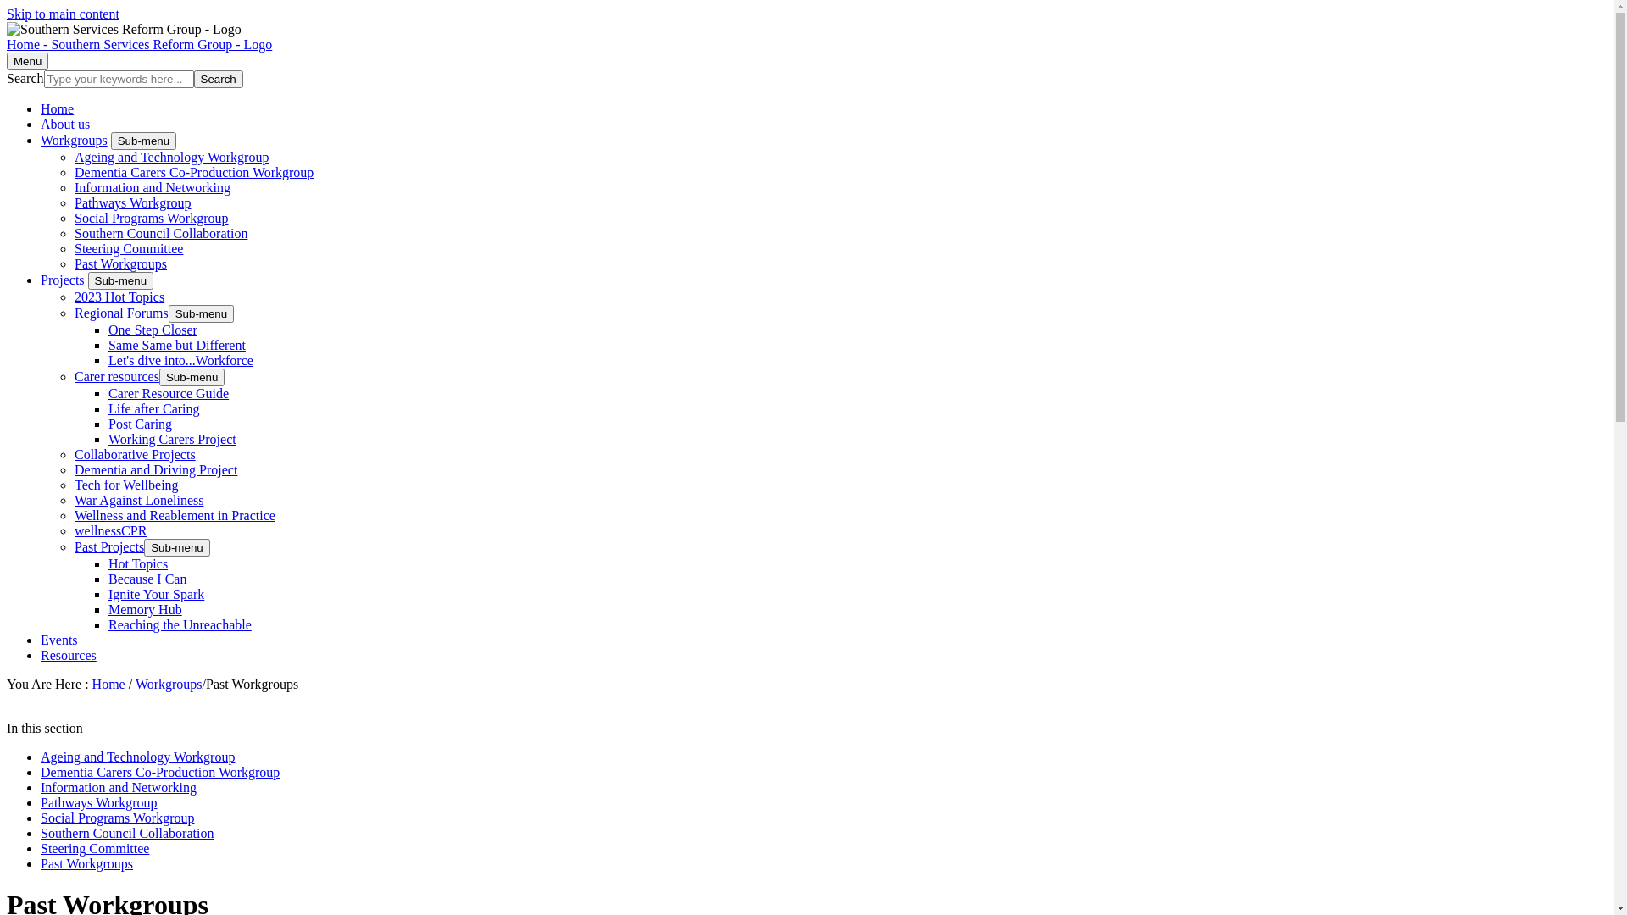 This screenshot has height=915, width=1627. What do you see at coordinates (141, 424) in the screenshot?
I see `Post Caring` at bounding box center [141, 424].